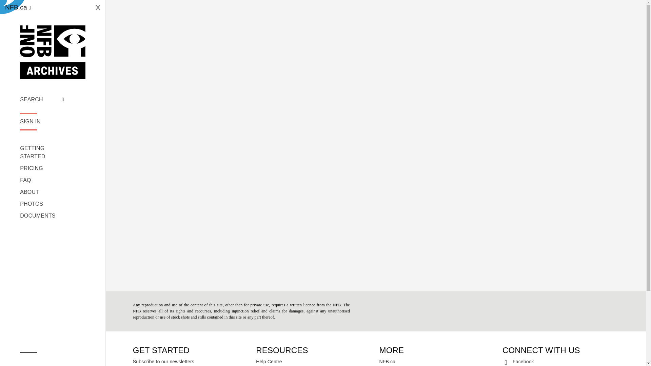 Image resolution: width=651 pixels, height=366 pixels. I want to click on NFB.ca, so click(437, 361).